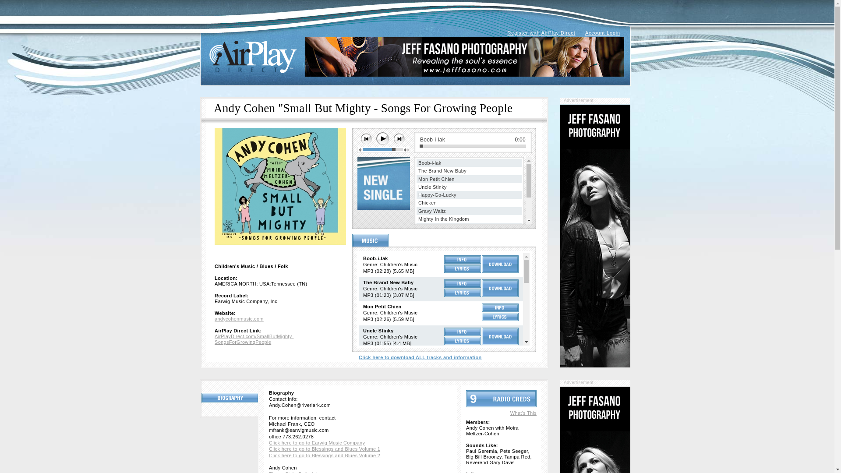 The image size is (841, 473). What do you see at coordinates (500, 288) in the screenshot?
I see `Download` at bounding box center [500, 288].